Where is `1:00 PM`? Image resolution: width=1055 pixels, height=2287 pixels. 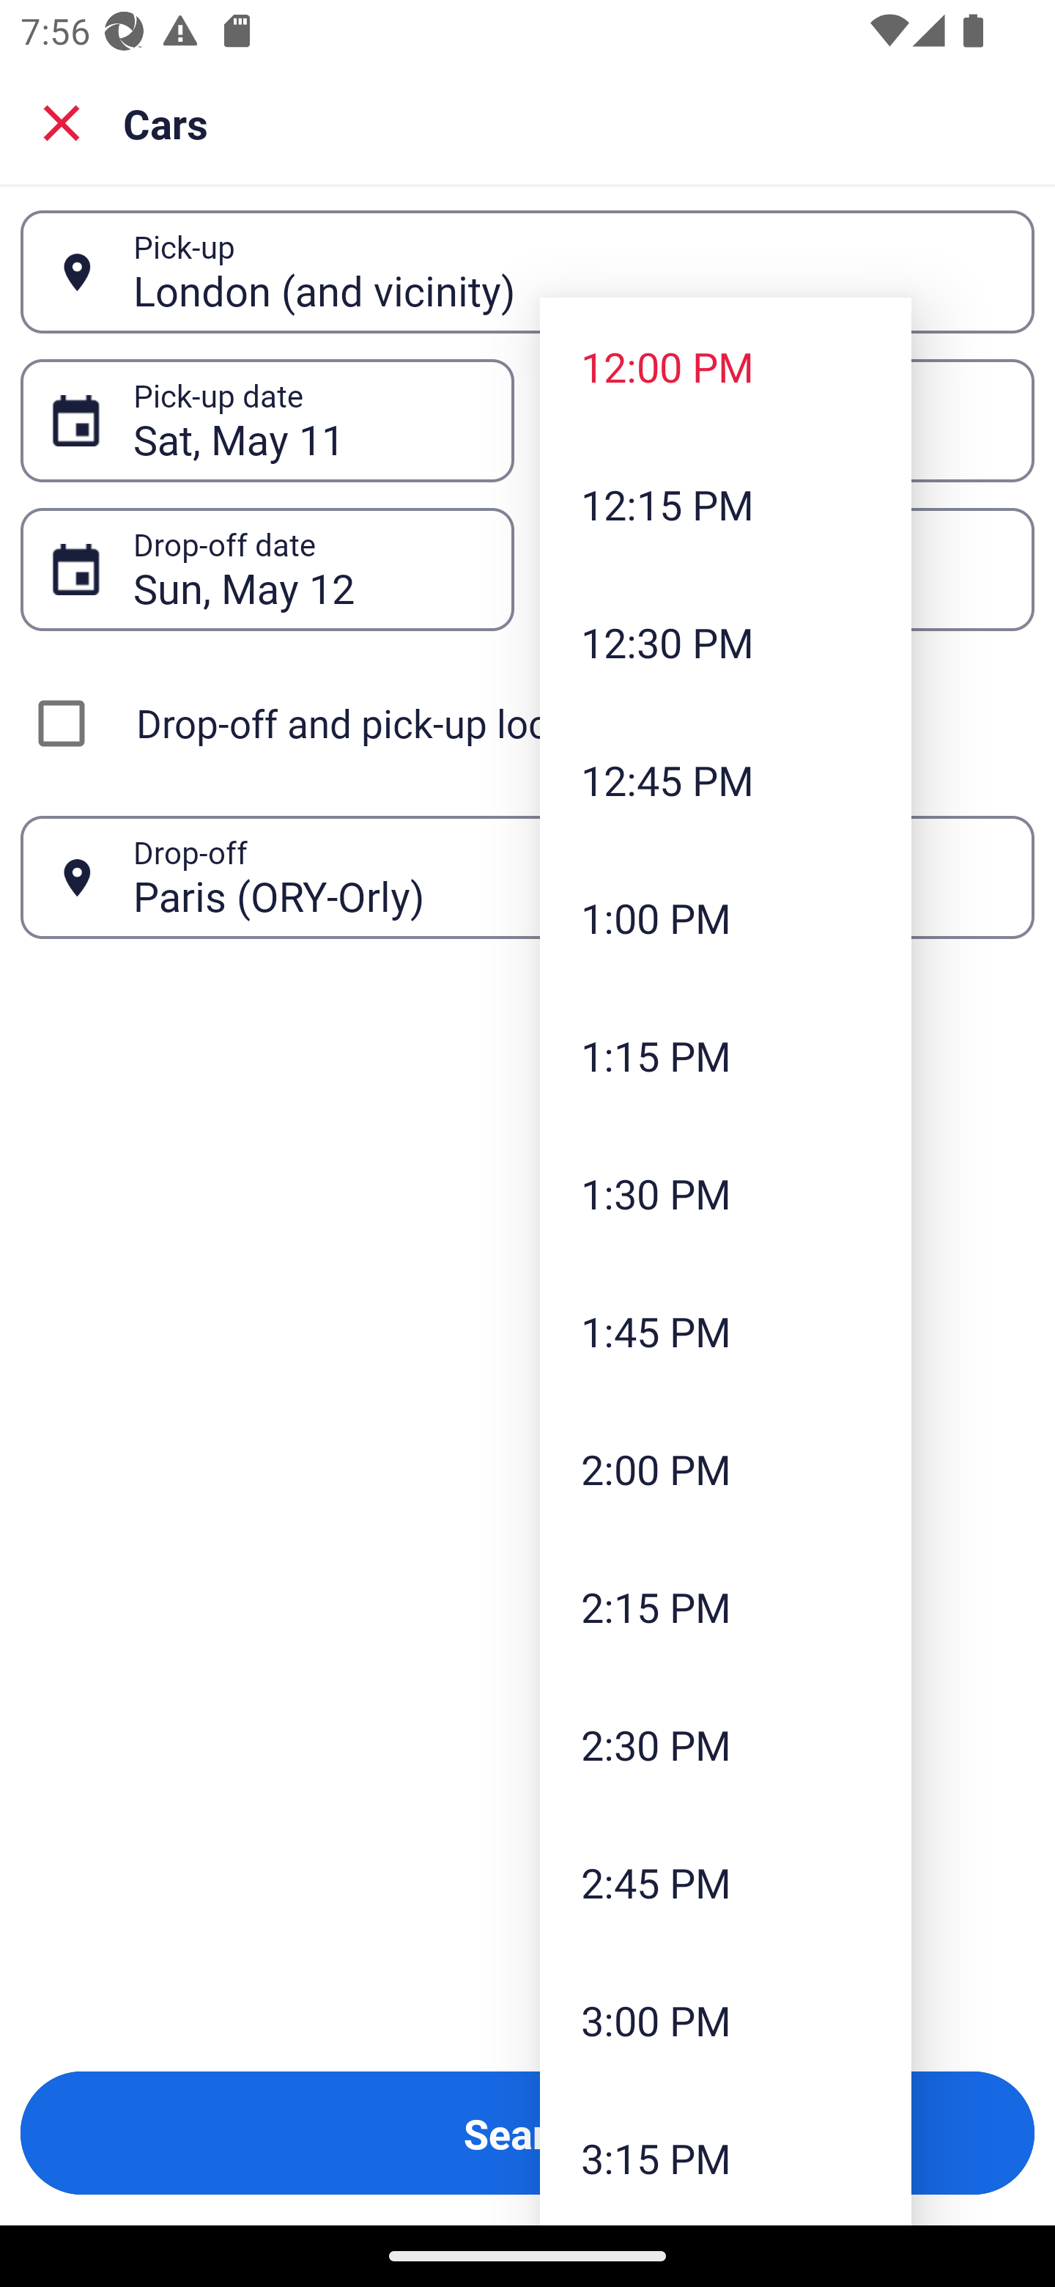 1:00 PM is located at coordinates (725, 916).